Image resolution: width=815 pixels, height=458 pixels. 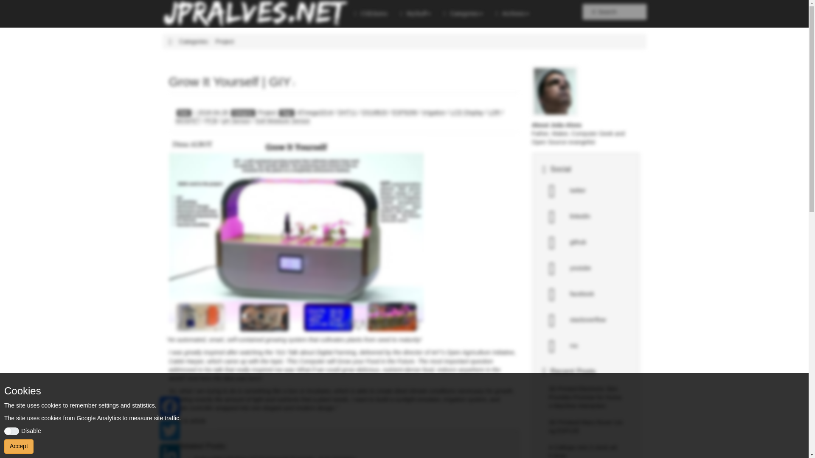 I want to click on Accept, so click(x=19, y=446).